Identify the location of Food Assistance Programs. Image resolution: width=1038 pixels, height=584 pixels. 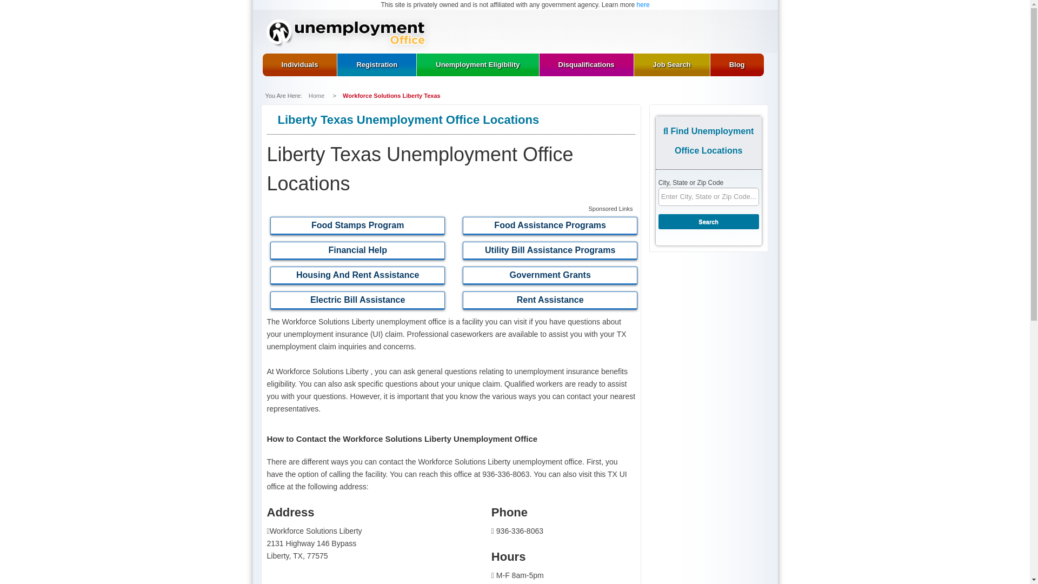
(551, 226).